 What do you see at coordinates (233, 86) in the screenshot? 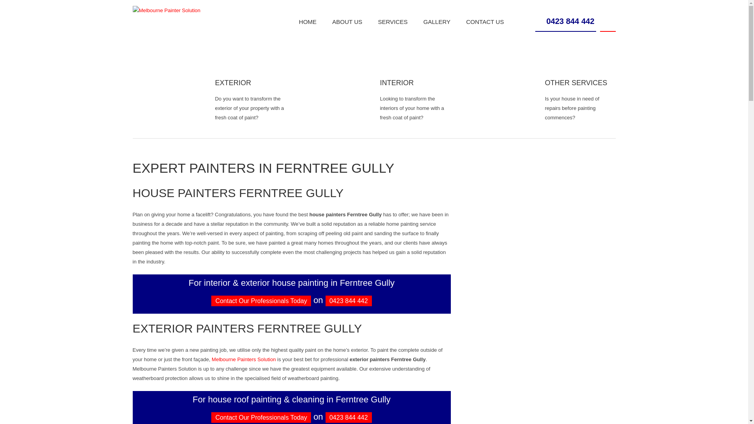
I see `Exterior` at bounding box center [233, 86].